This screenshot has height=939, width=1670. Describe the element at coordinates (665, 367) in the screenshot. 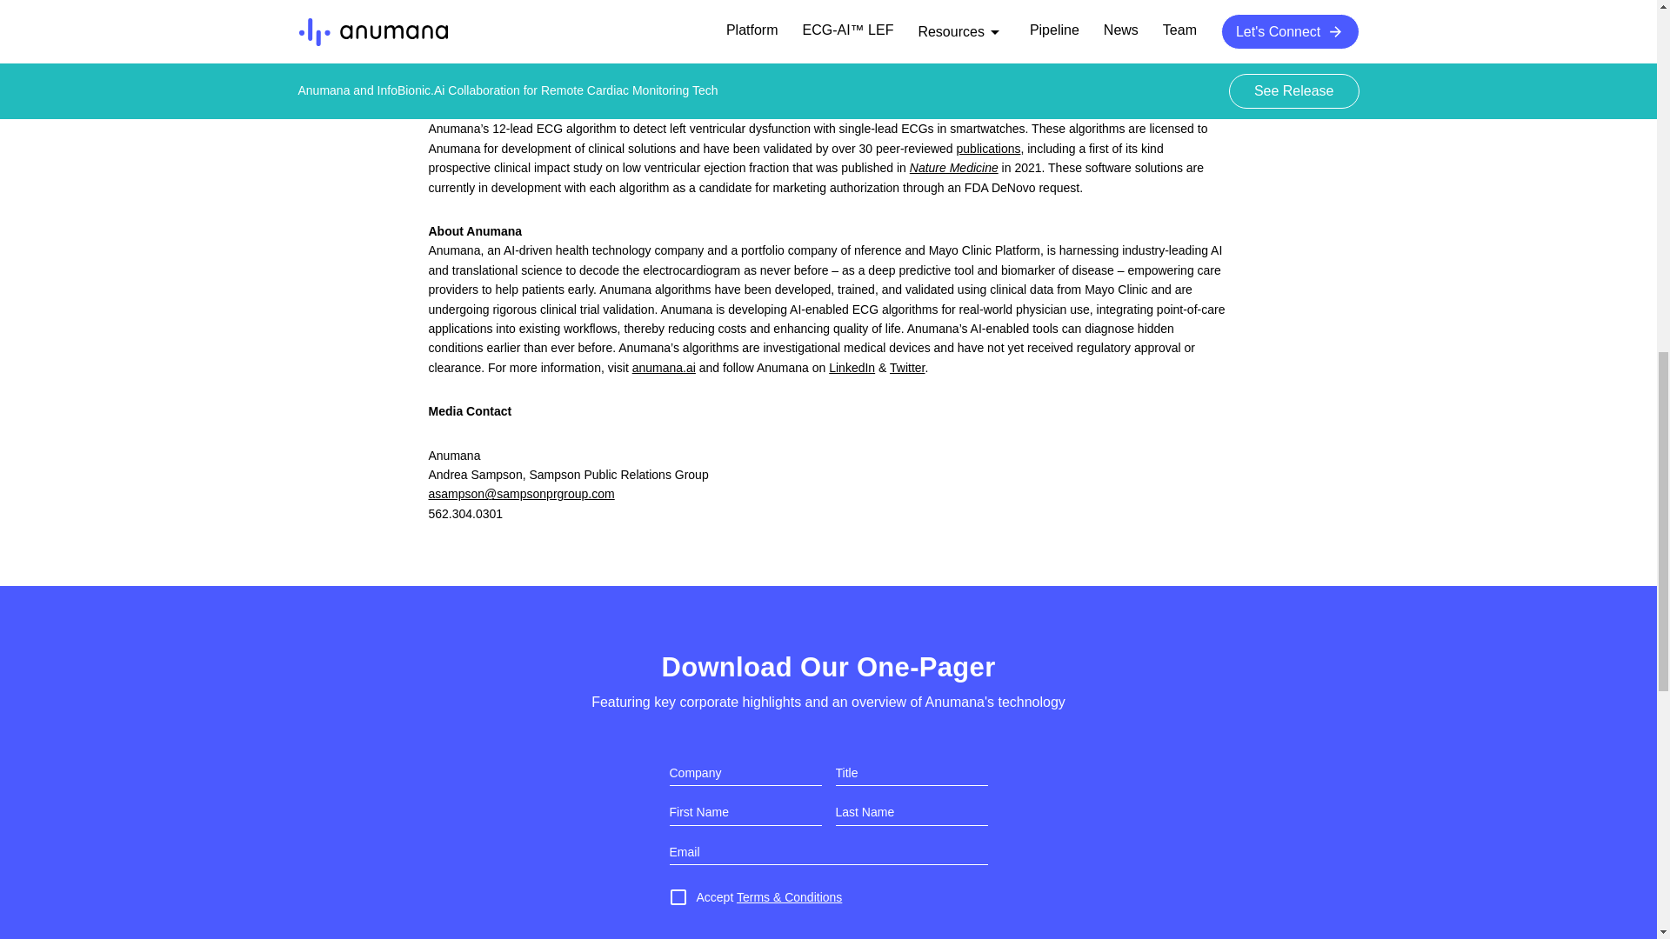

I see `anumana.ai` at that location.